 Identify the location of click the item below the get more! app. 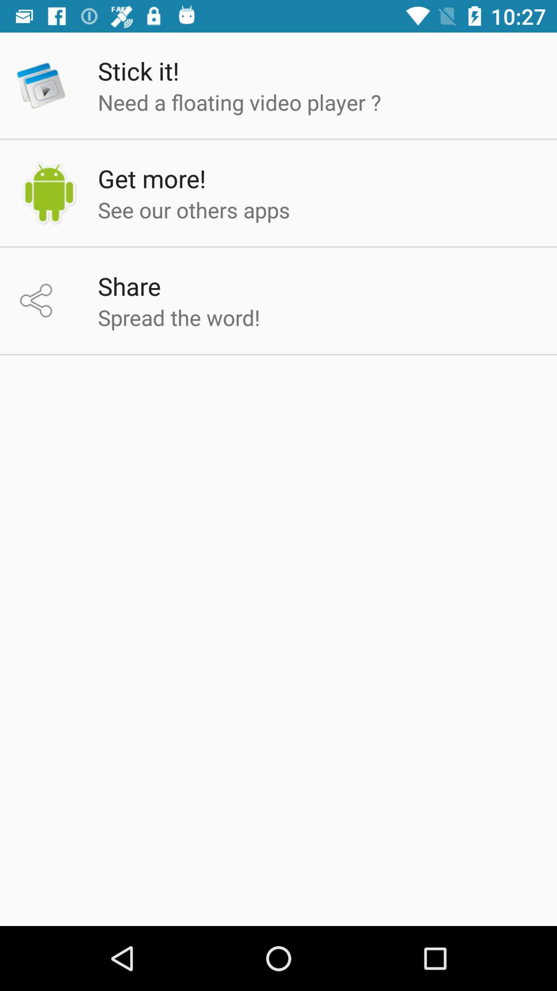
(194, 210).